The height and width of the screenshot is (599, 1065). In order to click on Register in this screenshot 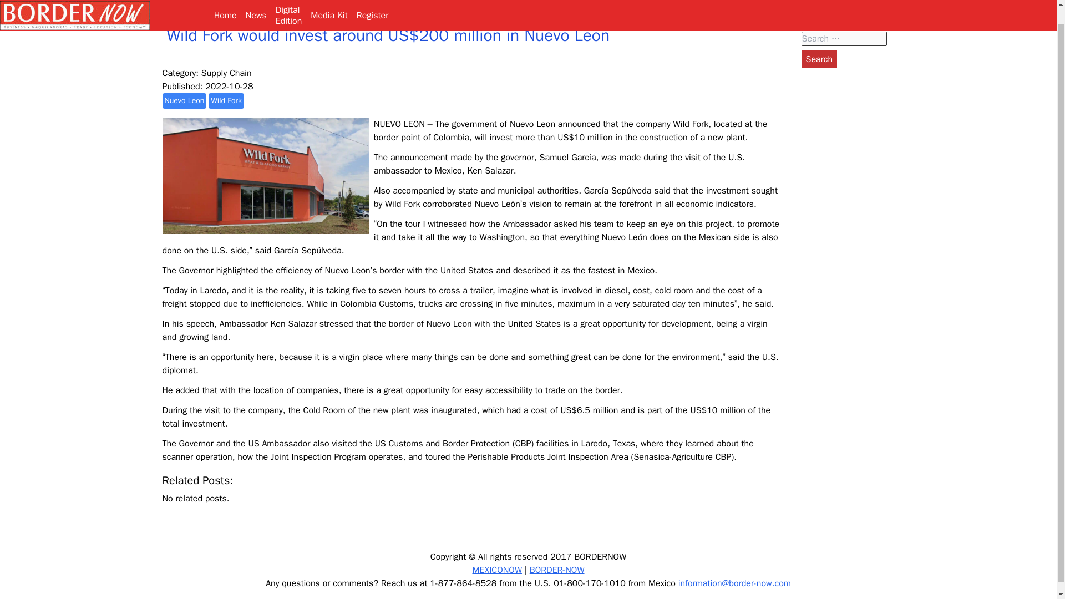, I will do `click(373, 7)`.